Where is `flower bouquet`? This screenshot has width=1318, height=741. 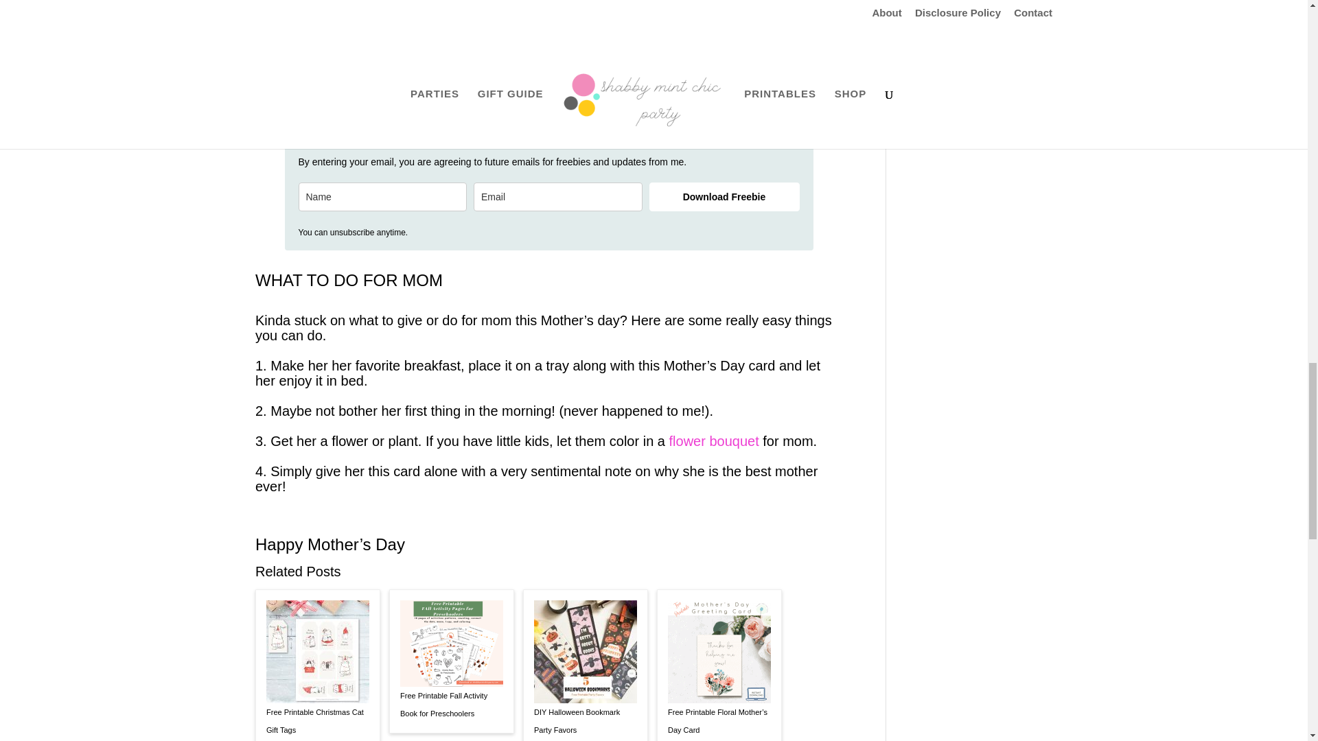
flower bouquet is located at coordinates (714, 440).